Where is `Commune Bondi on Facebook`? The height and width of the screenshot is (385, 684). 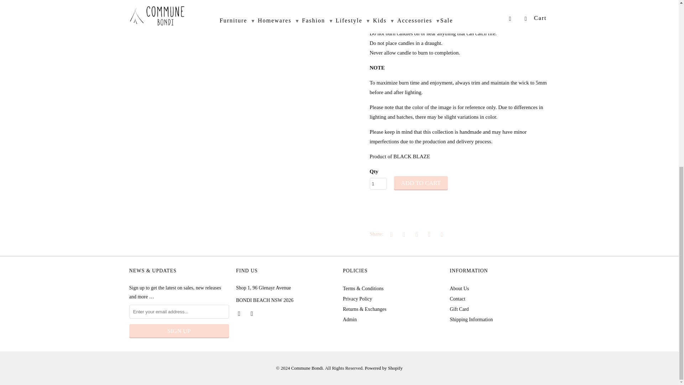
Commune Bondi on Facebook is located at coordinates (239, 313).